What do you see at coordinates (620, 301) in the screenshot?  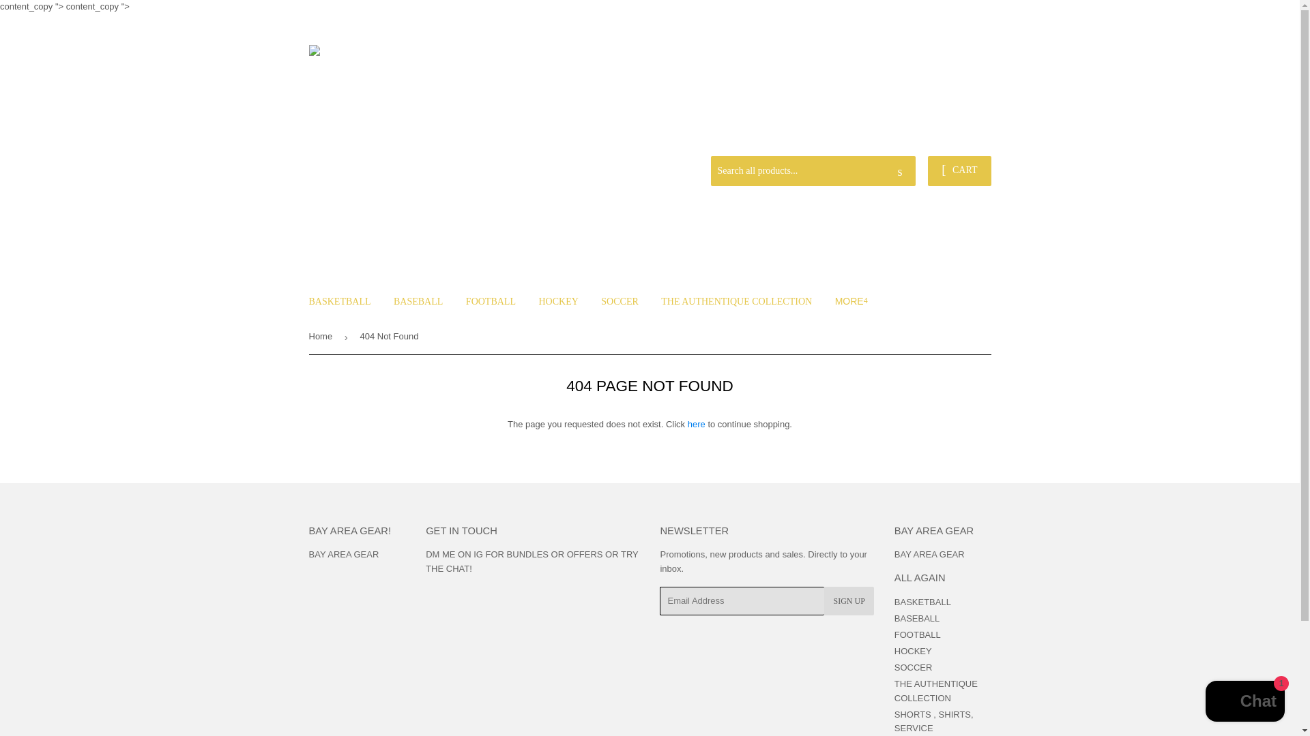 I see `SOCCER` at bounding box center [620, 301].